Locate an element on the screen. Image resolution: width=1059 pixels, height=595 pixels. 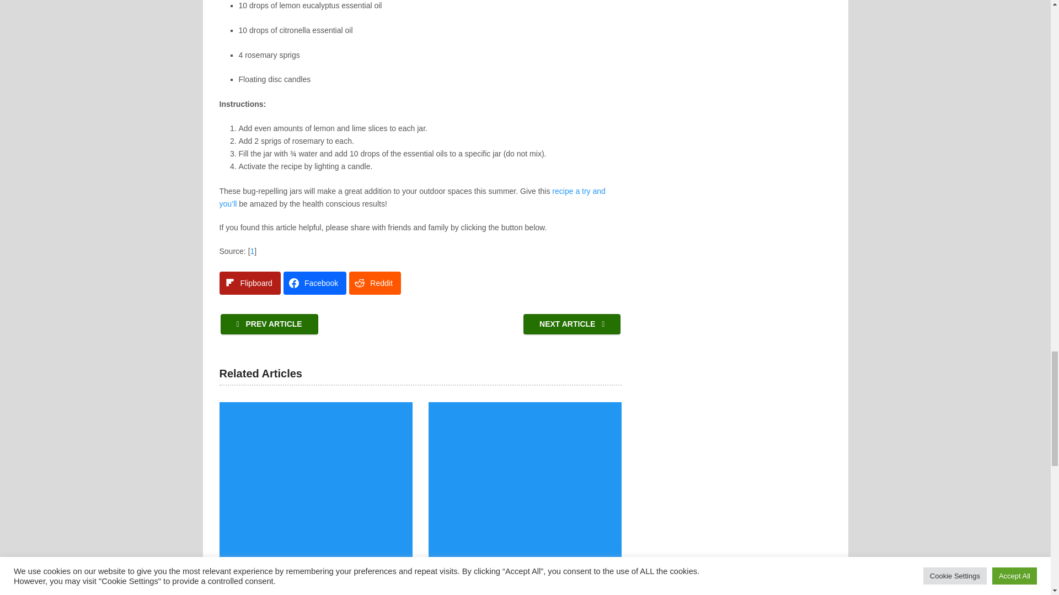
Share on Reddit is located at coordinates (375, 283).